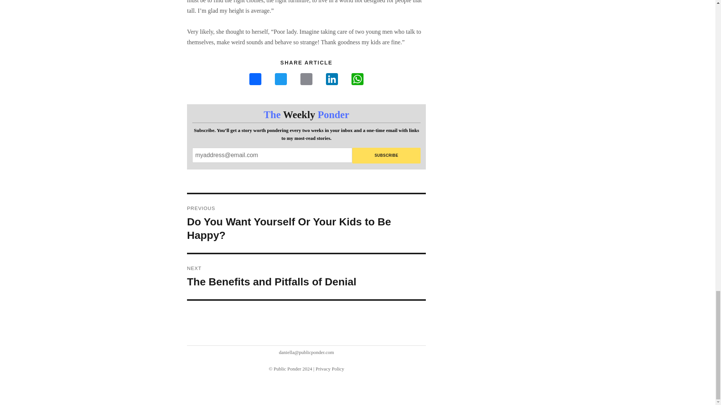 The width and height of the screenshot is (721, 405). What do you see at coordinates (332, 80) in the screenshot?
I see `Subscribe` at bounding box center [332, 80].